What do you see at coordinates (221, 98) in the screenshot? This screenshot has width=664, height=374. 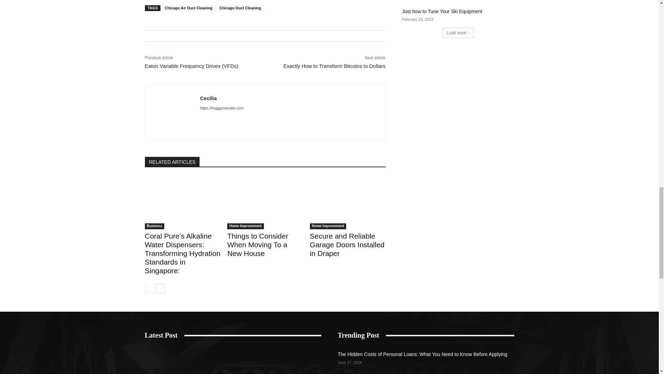 I see `Cecilia` at bounding box center [221, 98].